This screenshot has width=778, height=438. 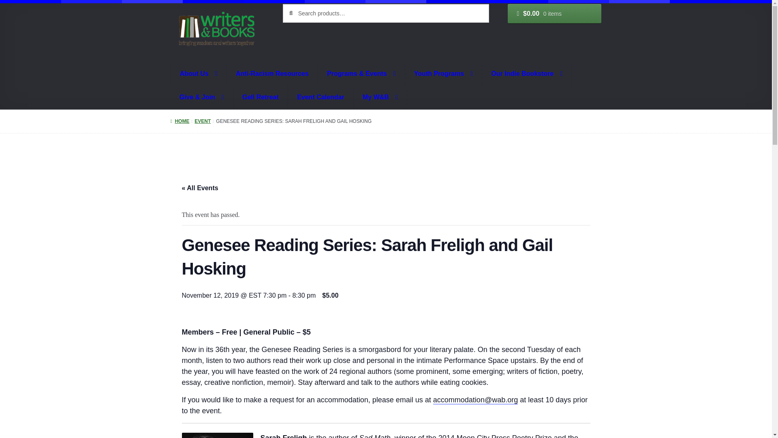 What do you see at coordinates (272, 74) in the screenshot?
I see `Anti-Racism Resources` at bounding box center [272, 74].